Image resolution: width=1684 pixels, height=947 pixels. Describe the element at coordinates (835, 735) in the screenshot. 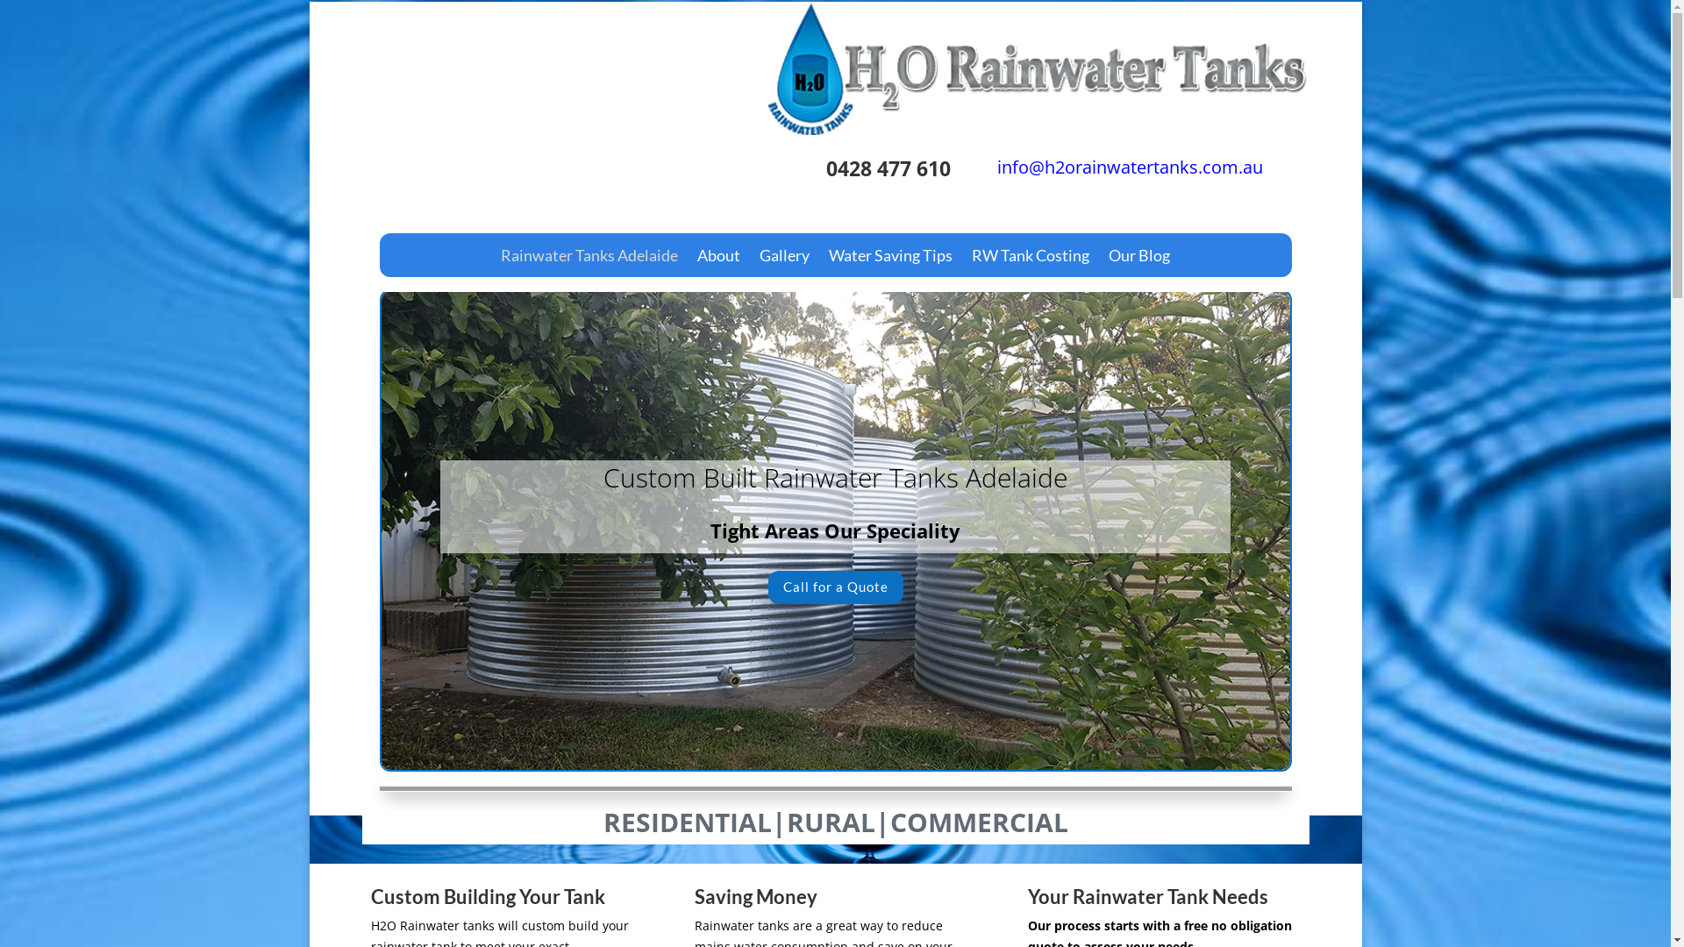

I see `2` at that location.